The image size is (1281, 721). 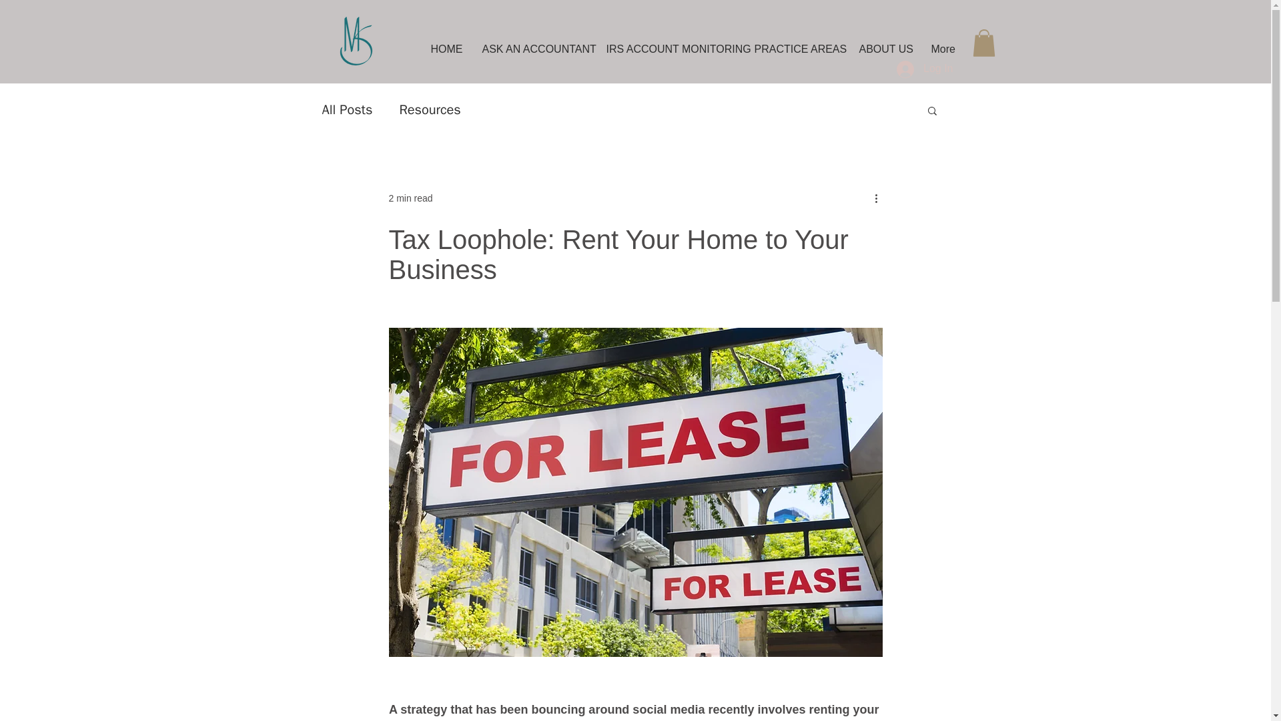 I want to click on ABOUT US, so click(x=883, y=43).